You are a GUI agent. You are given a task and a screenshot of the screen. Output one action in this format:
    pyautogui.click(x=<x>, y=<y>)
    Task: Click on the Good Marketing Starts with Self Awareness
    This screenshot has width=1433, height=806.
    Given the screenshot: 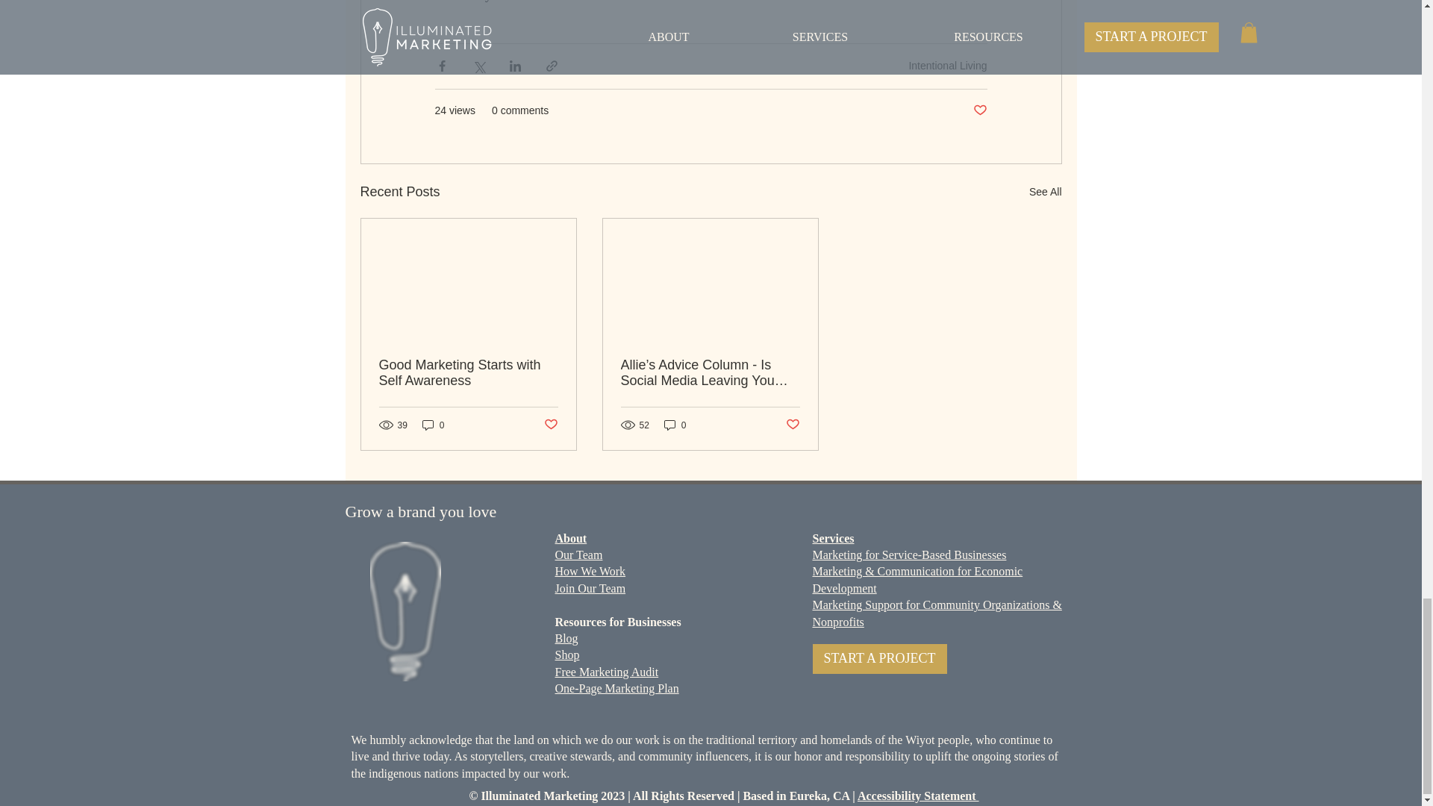 What is the action you would take?
    pyautogui.click(x=469, y=373)
    